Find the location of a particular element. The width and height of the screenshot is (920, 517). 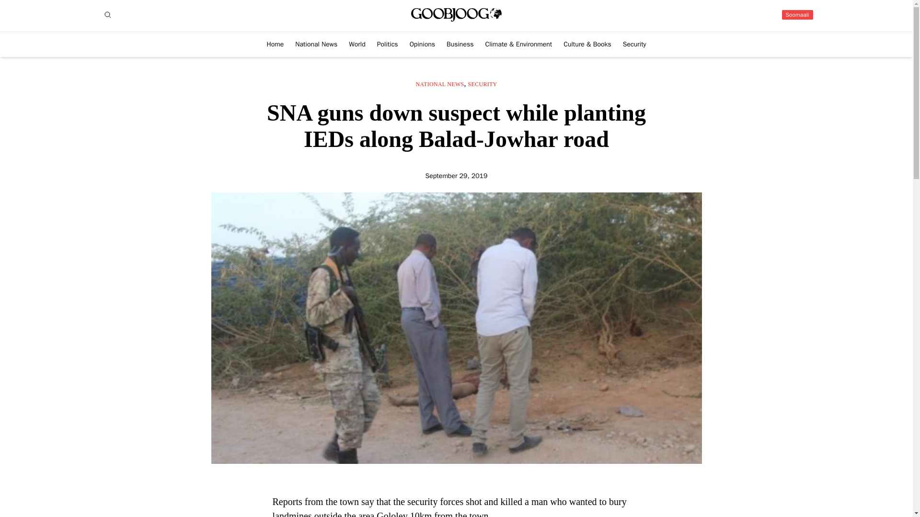

Business is located at coordinates (460, 44).